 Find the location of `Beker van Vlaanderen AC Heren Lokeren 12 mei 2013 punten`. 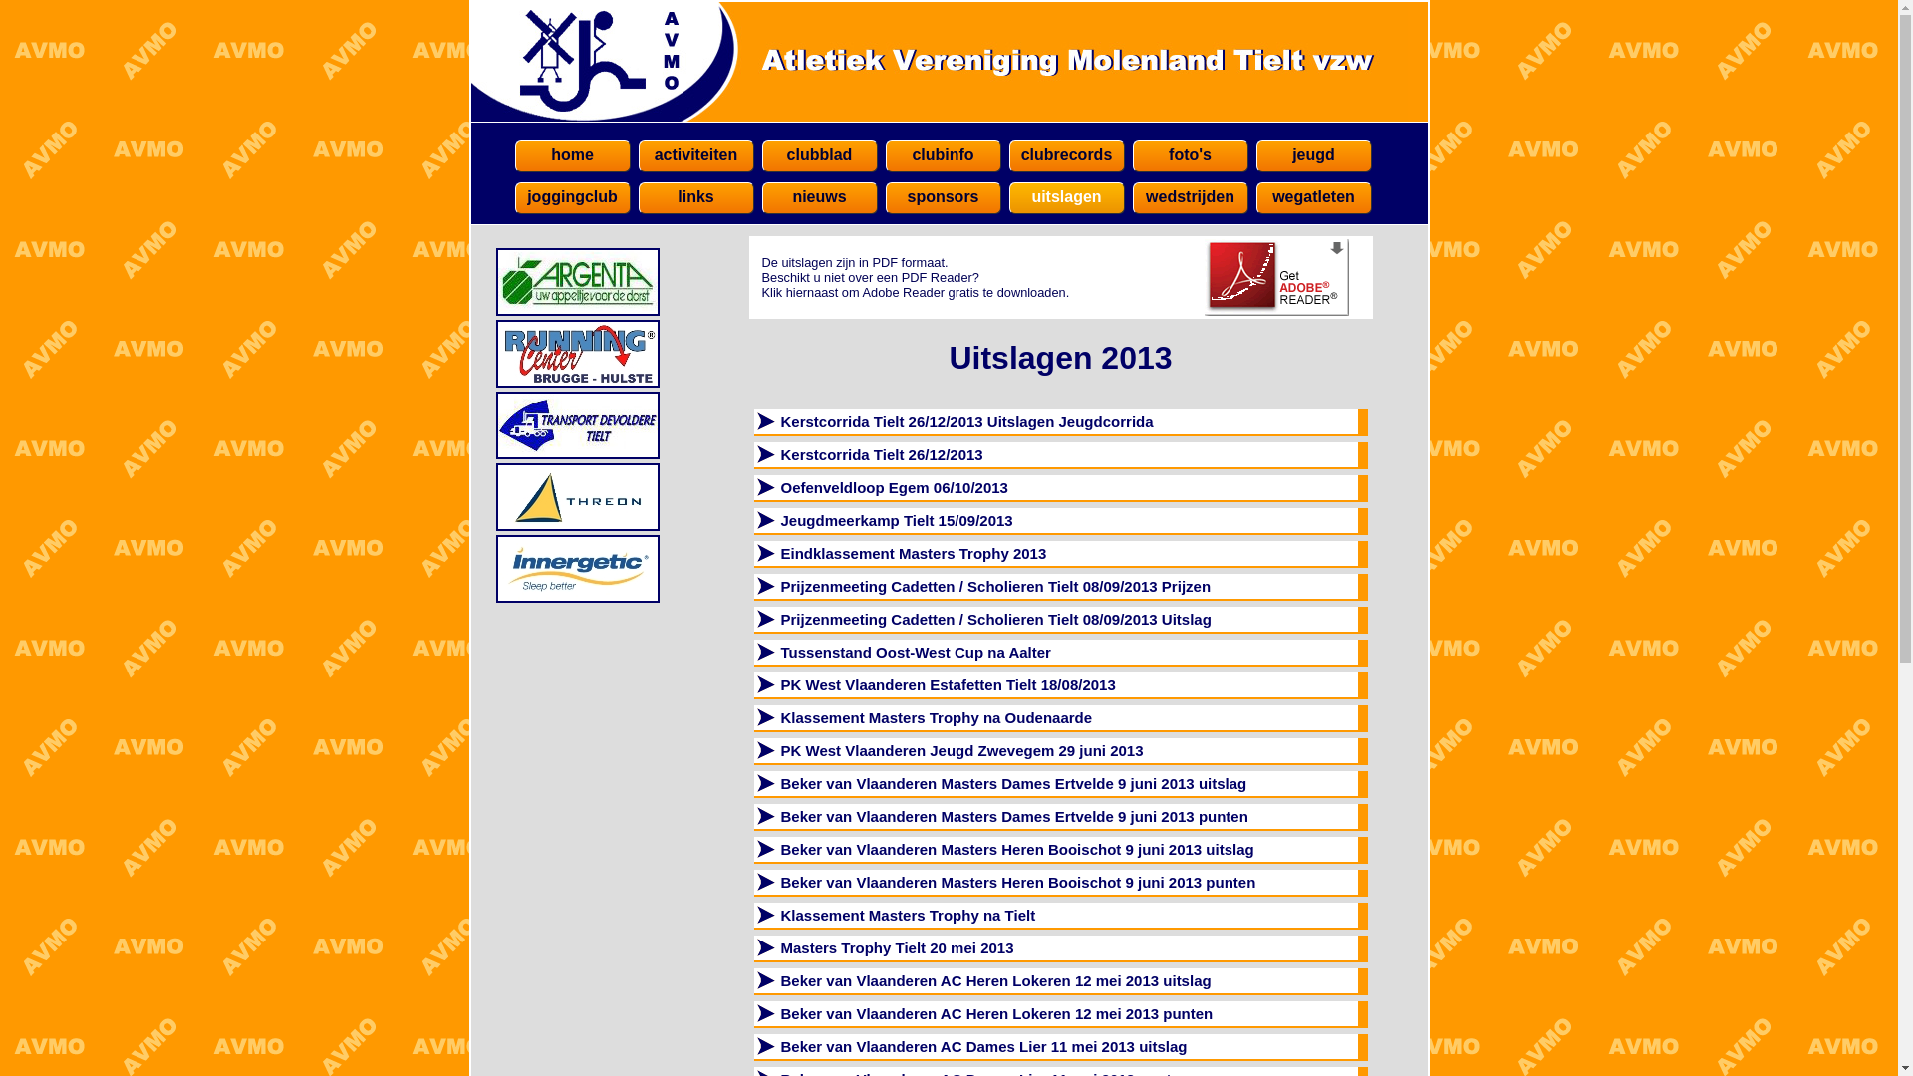

Beker van Vlaanderen AC Heren Lokeren 12 mei 2013 punten is located at coordinates (1055, 1014).